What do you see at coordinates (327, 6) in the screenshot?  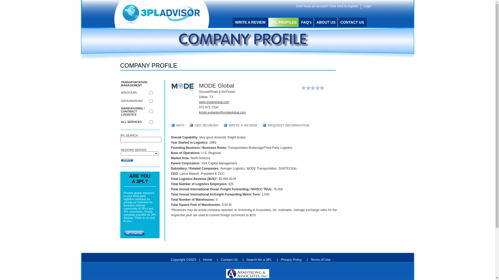 I see `Don't have an account? Click here to register` at bounding box center [327, 6].